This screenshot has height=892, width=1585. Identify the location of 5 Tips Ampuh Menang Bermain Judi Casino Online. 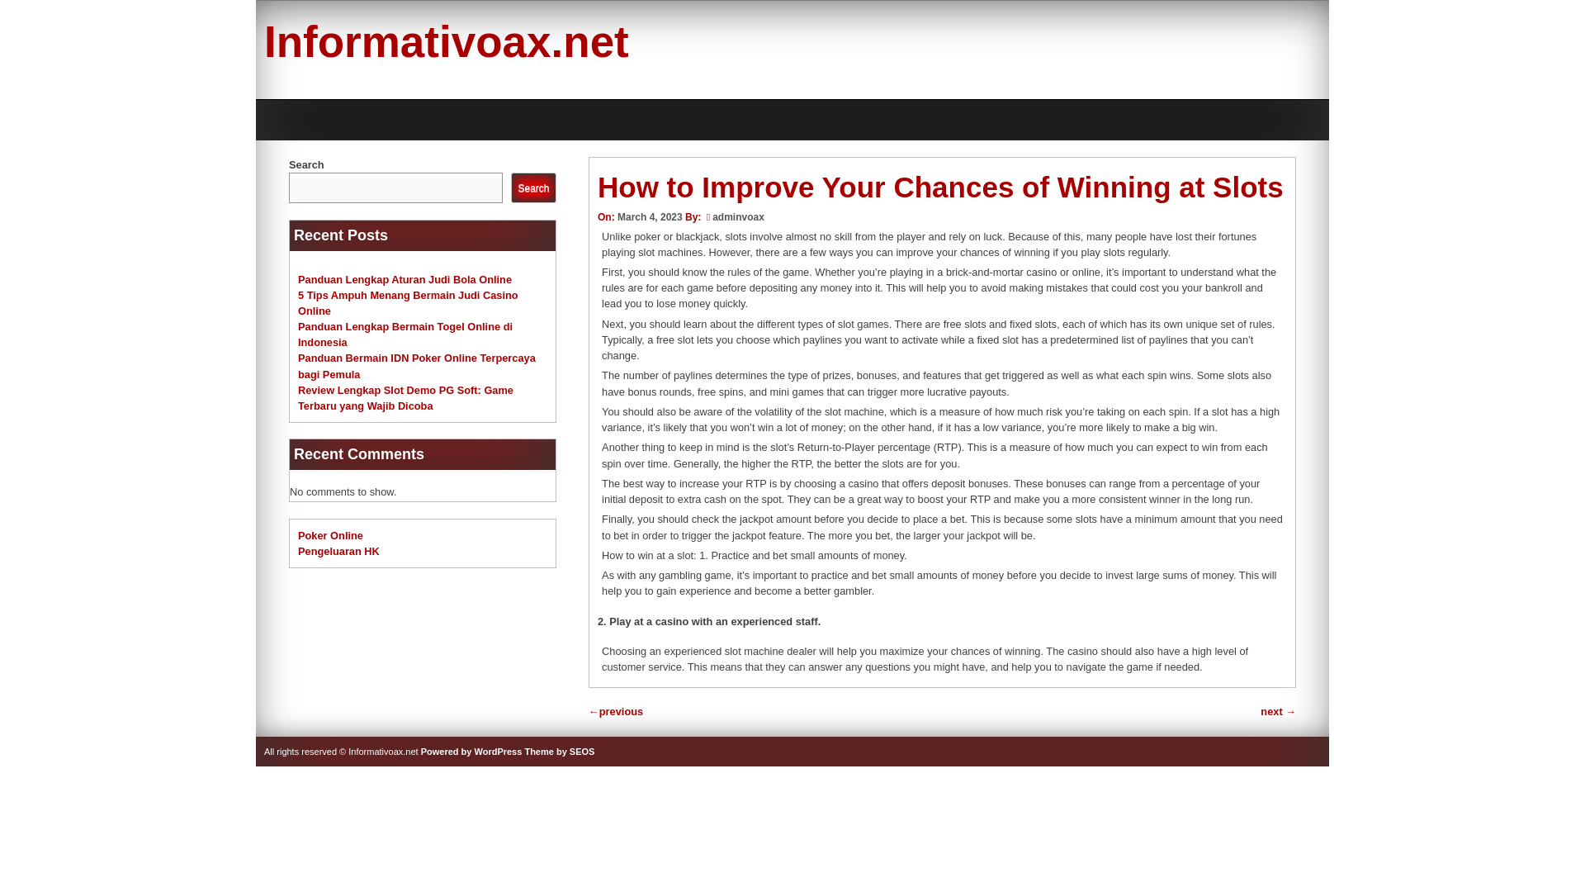
(408, 302).